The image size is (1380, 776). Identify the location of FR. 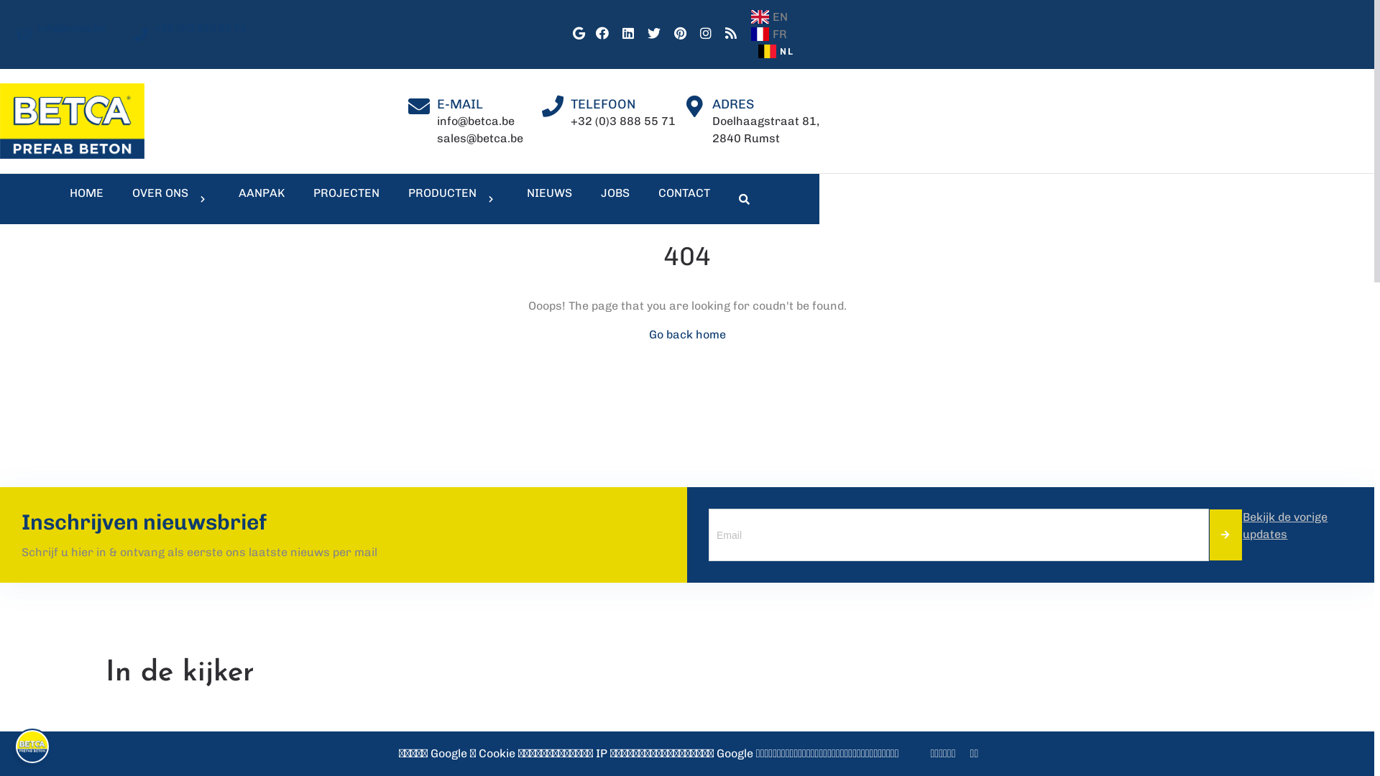
(776, 34).